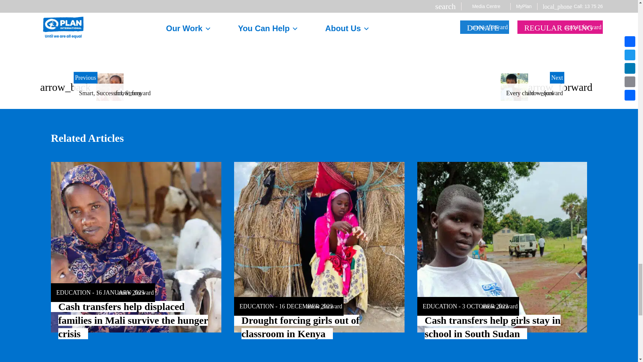  Describe the element at coordinates (332, 35) in the screenshot. I see `Email` at that location.